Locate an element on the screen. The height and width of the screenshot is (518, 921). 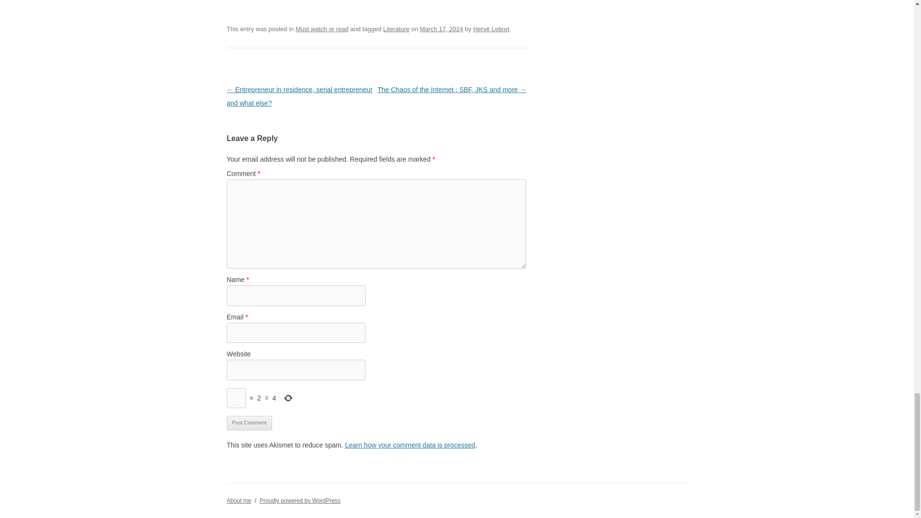
Learn how your comment data is processed is located at coordinates (410, 445).